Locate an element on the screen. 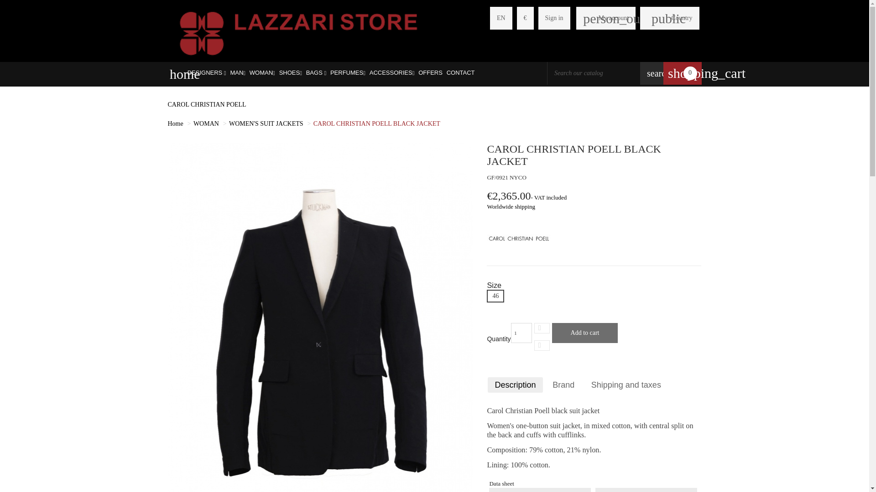 The width and height of the screenshot is (876, 492). public is located at coordinates (658, 18).